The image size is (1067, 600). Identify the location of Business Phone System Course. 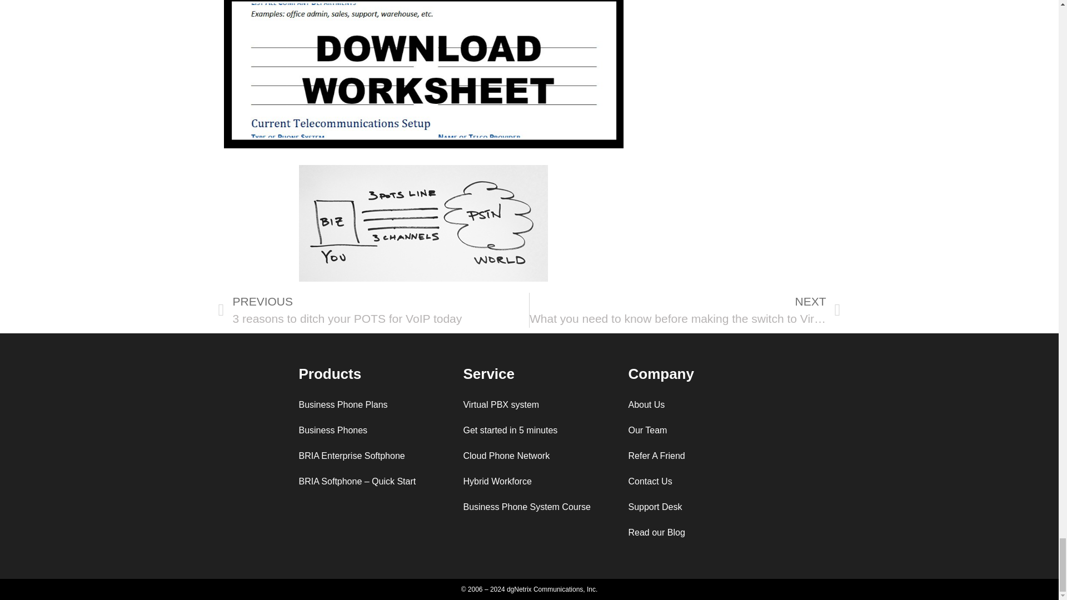
(528, 507).